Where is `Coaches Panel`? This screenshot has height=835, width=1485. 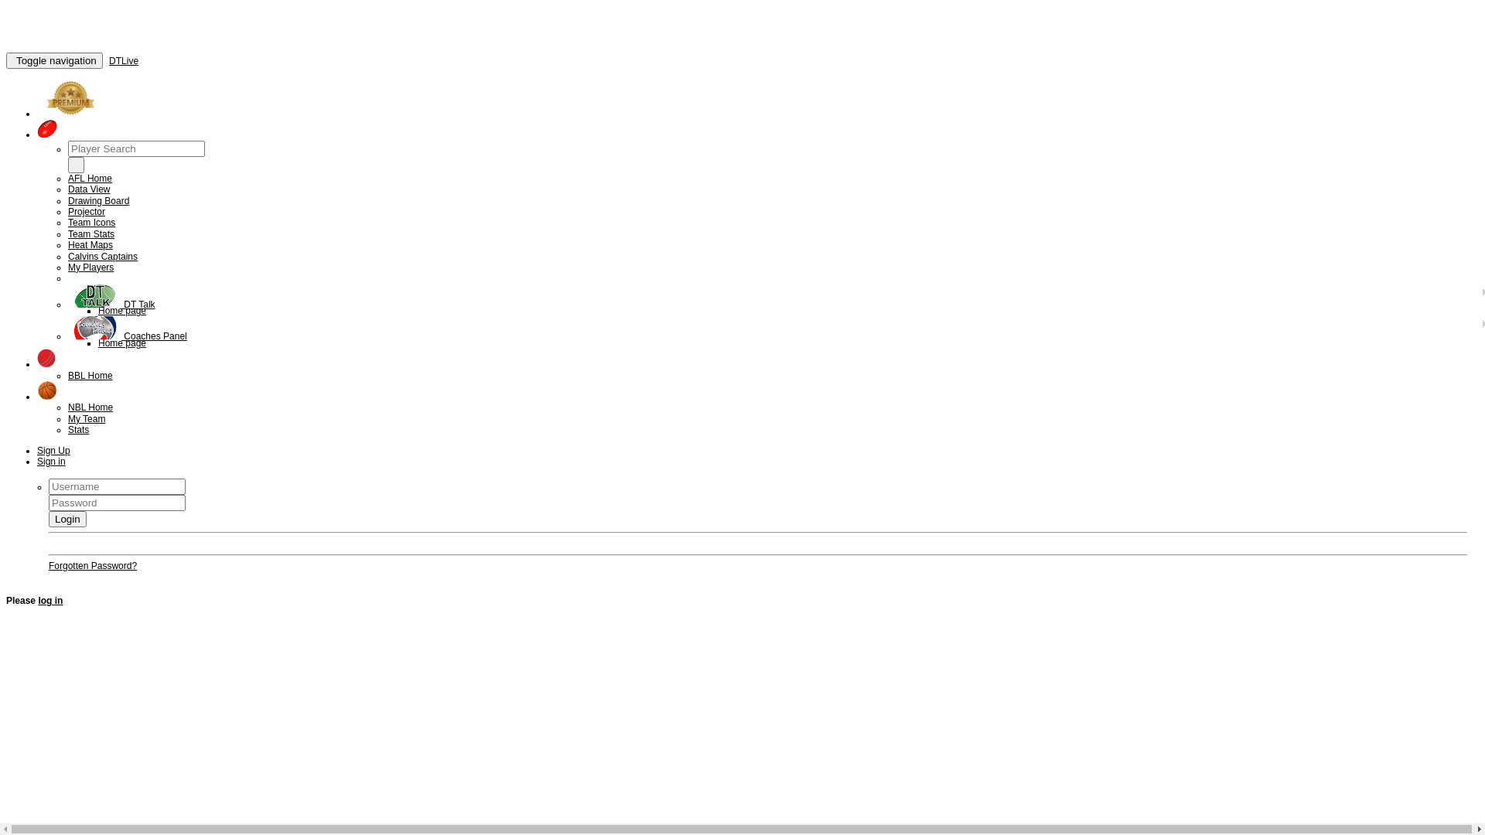 Coaches Panel is located at coordinates (128, 336).